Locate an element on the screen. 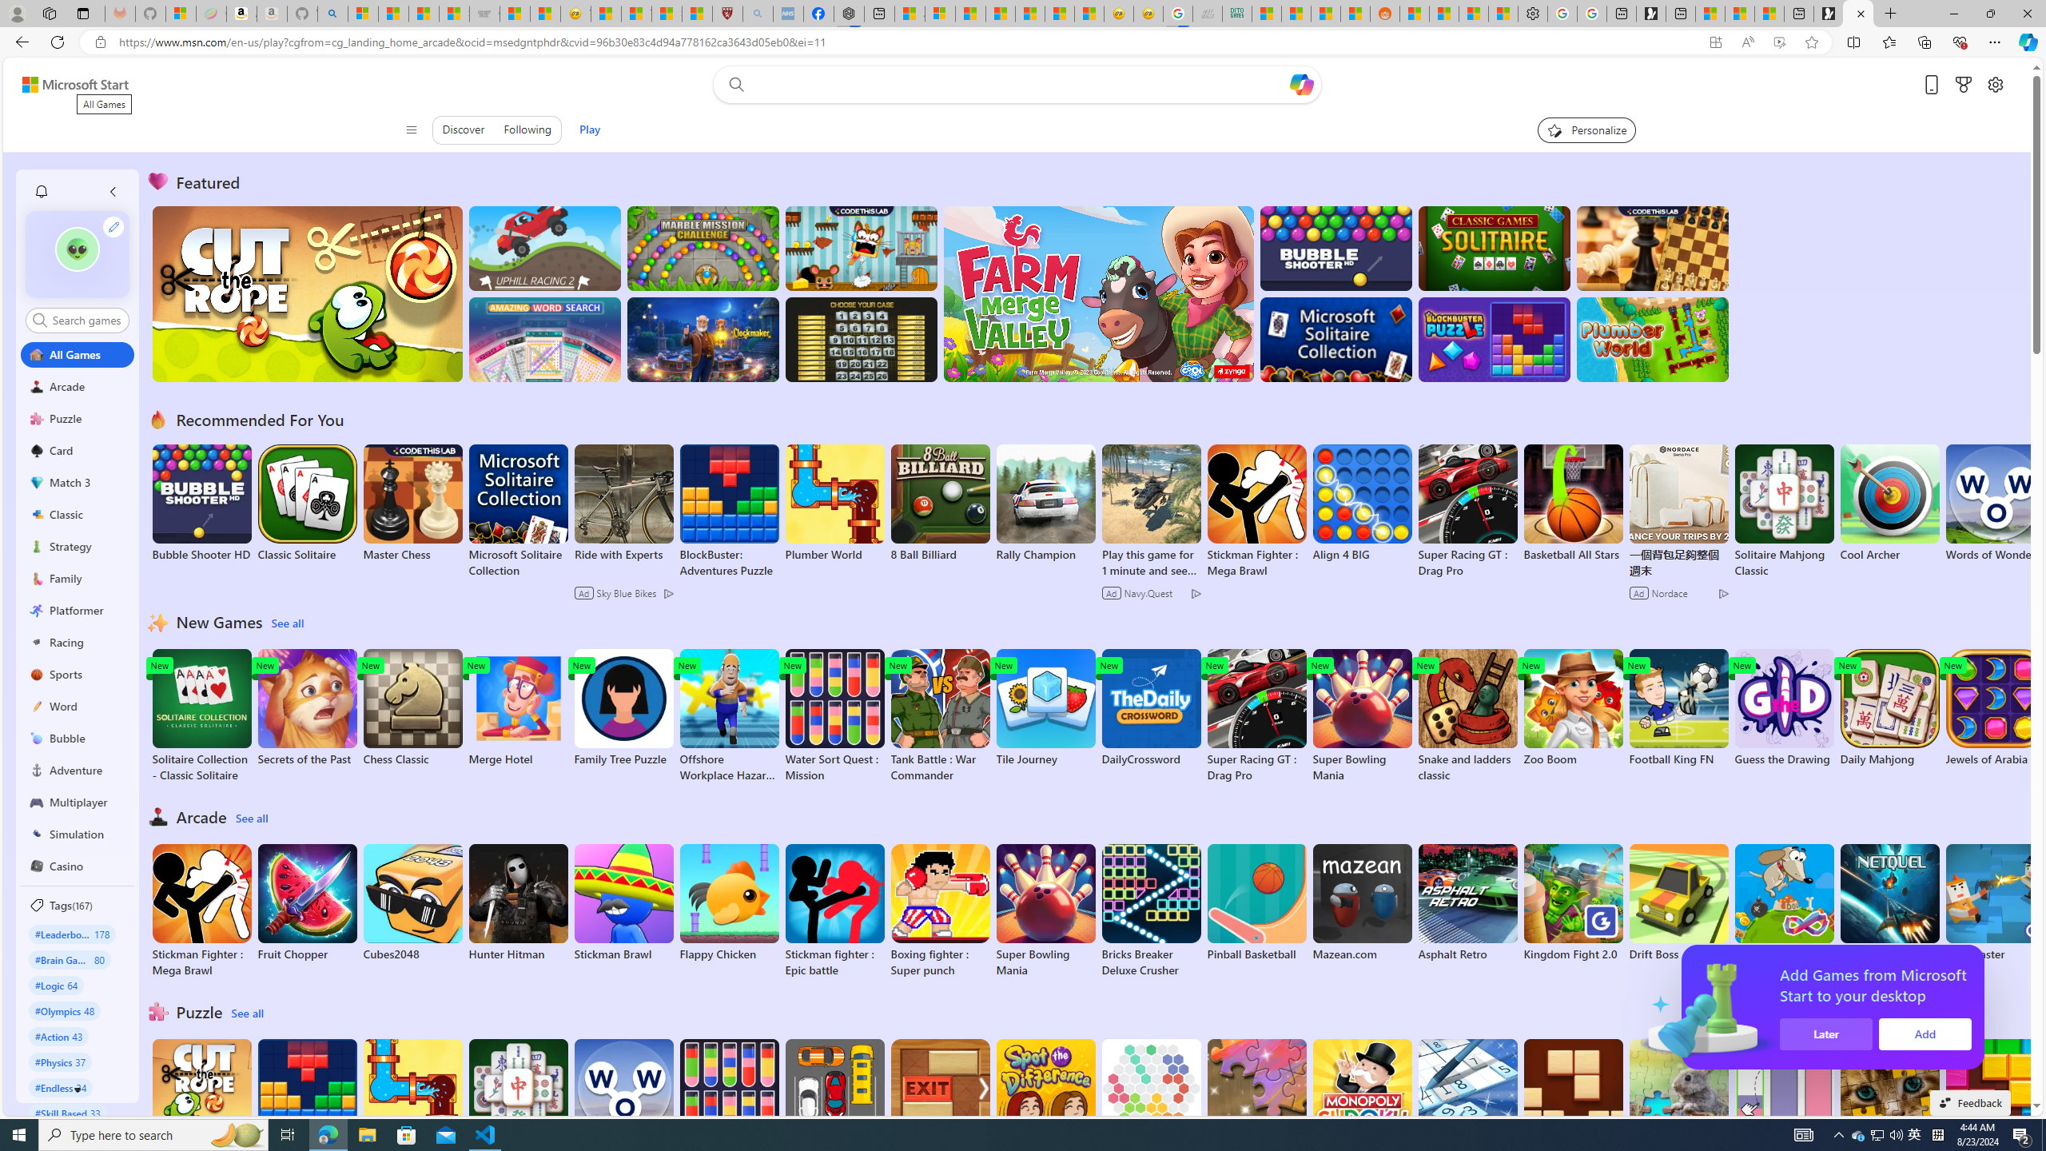 The image size is (2046, 1151). Cool Archer is located at coordinates (1889, 504).